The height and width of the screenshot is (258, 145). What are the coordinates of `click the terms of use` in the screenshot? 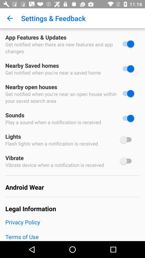 It's located at (73, 237).